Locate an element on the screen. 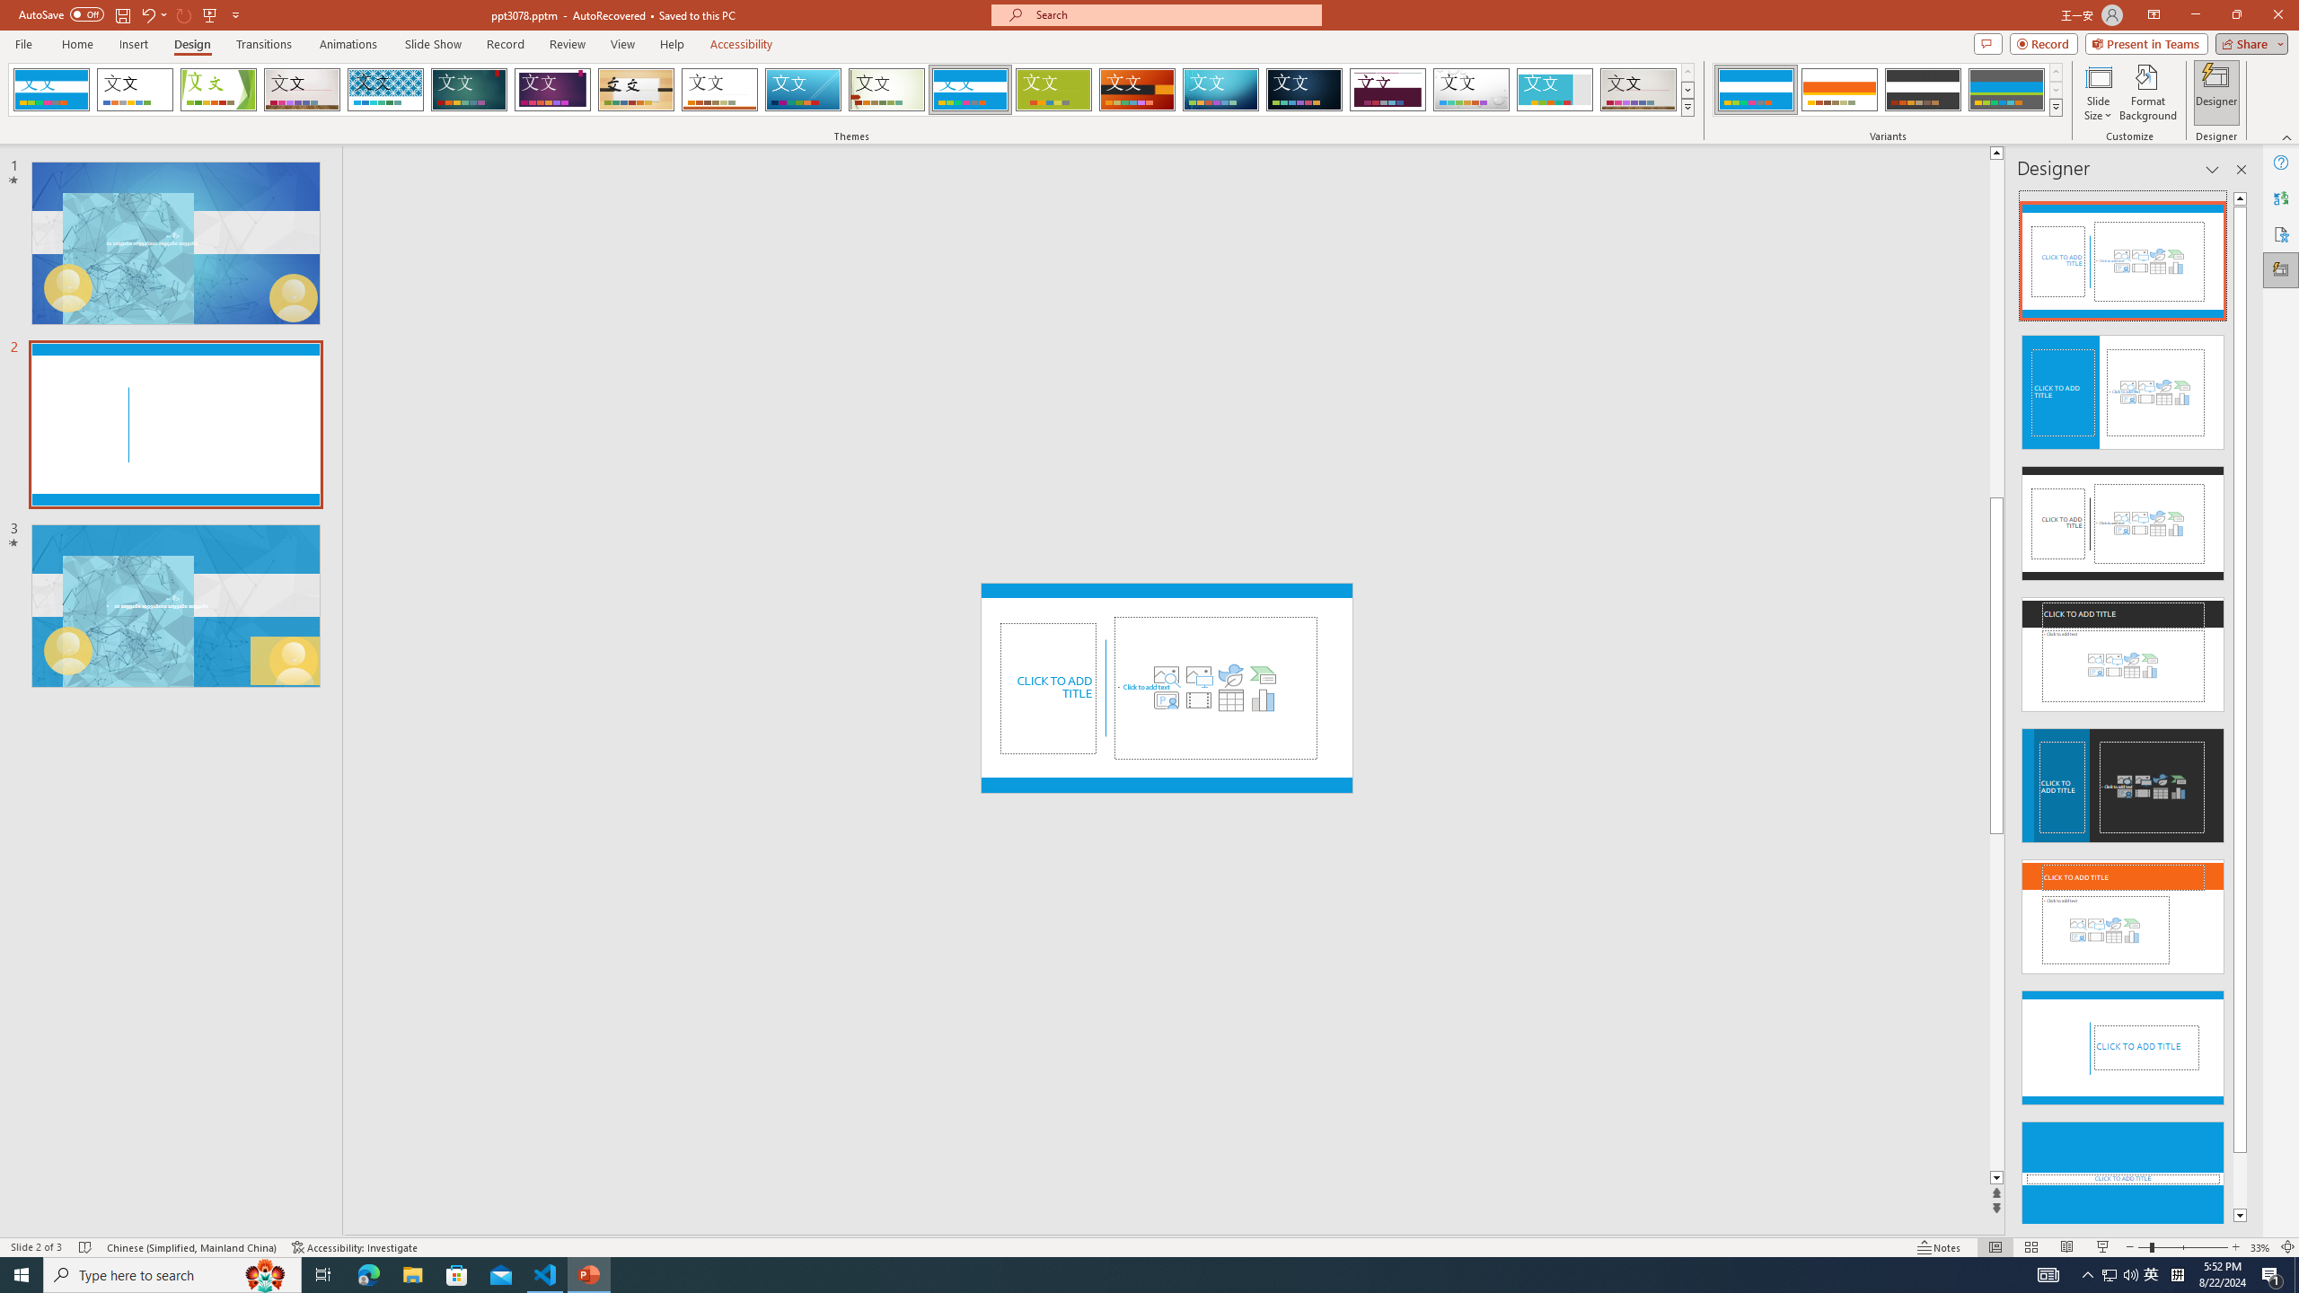 This screenshot has height=1293, width=2299. Page down is located at coordinates (1996, 1002).